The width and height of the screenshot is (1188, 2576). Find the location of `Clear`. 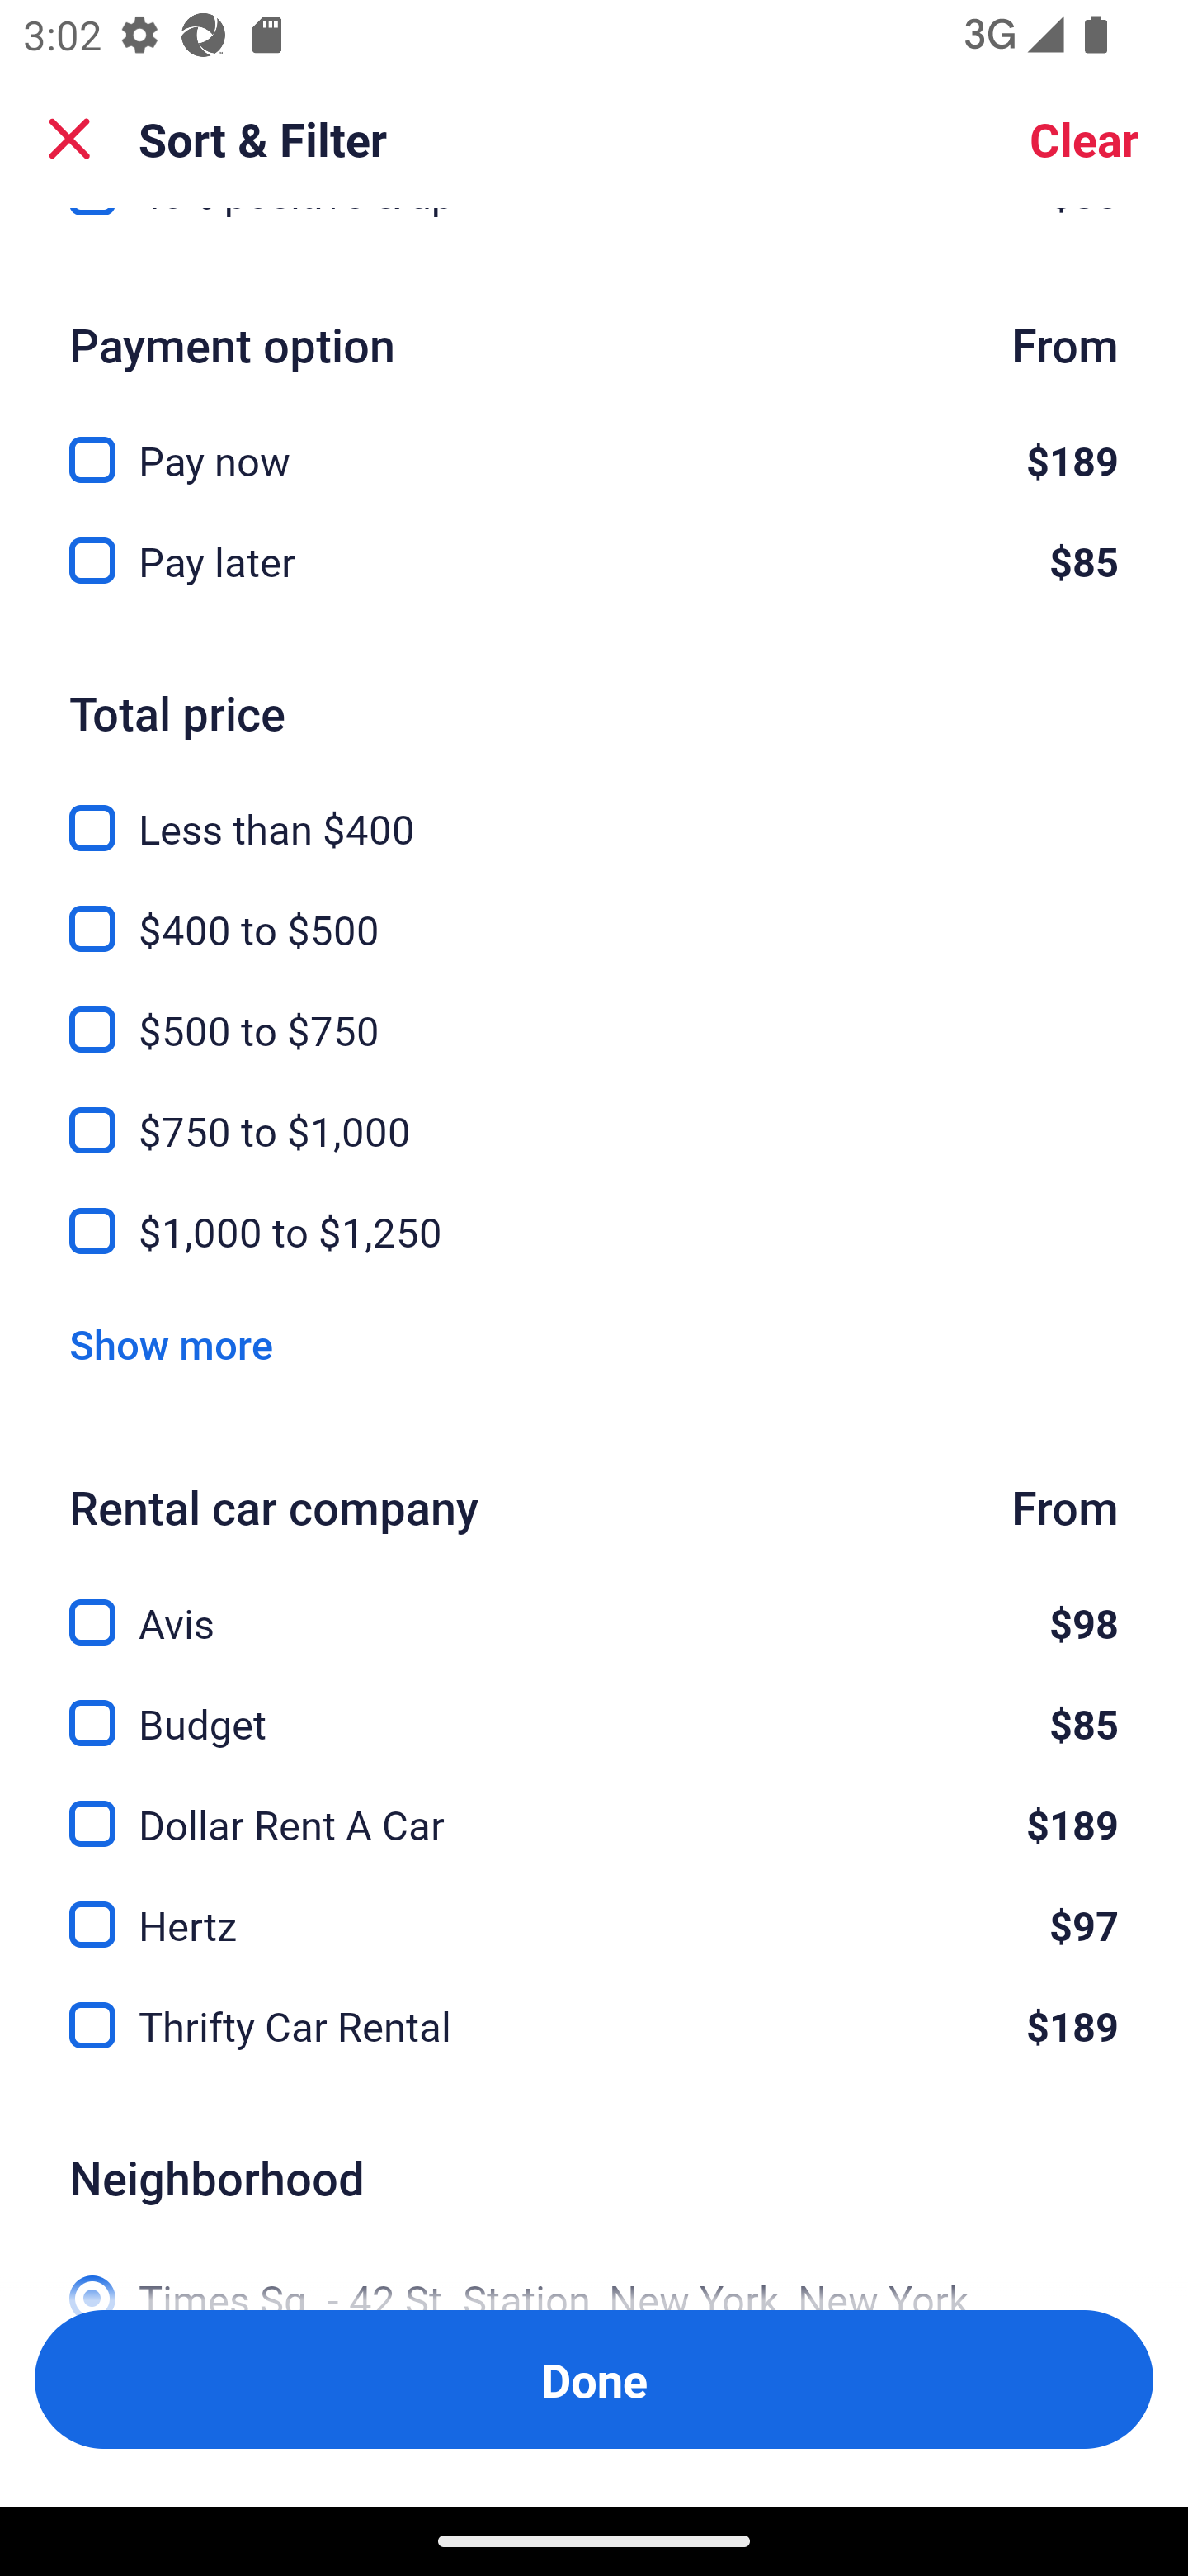

Clear is located at coordinates (1084, 139).